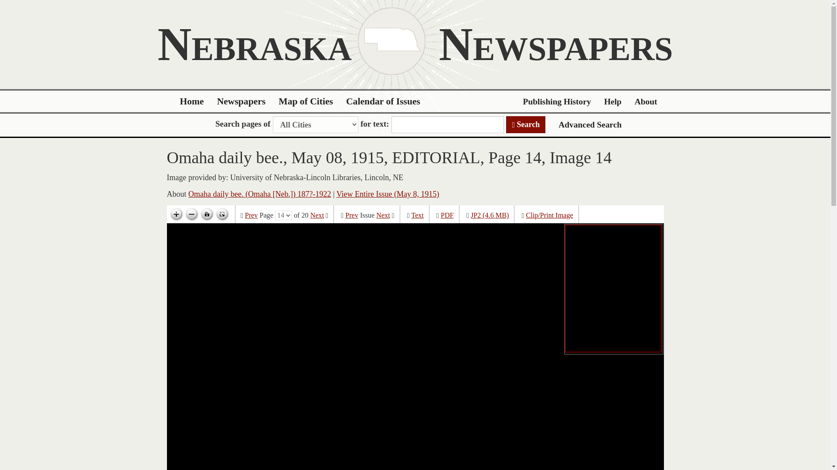 The image size is (837, 470). Describe the element at coordinates (557, 101) in the screenshot. I see `Publishing History` at that location.